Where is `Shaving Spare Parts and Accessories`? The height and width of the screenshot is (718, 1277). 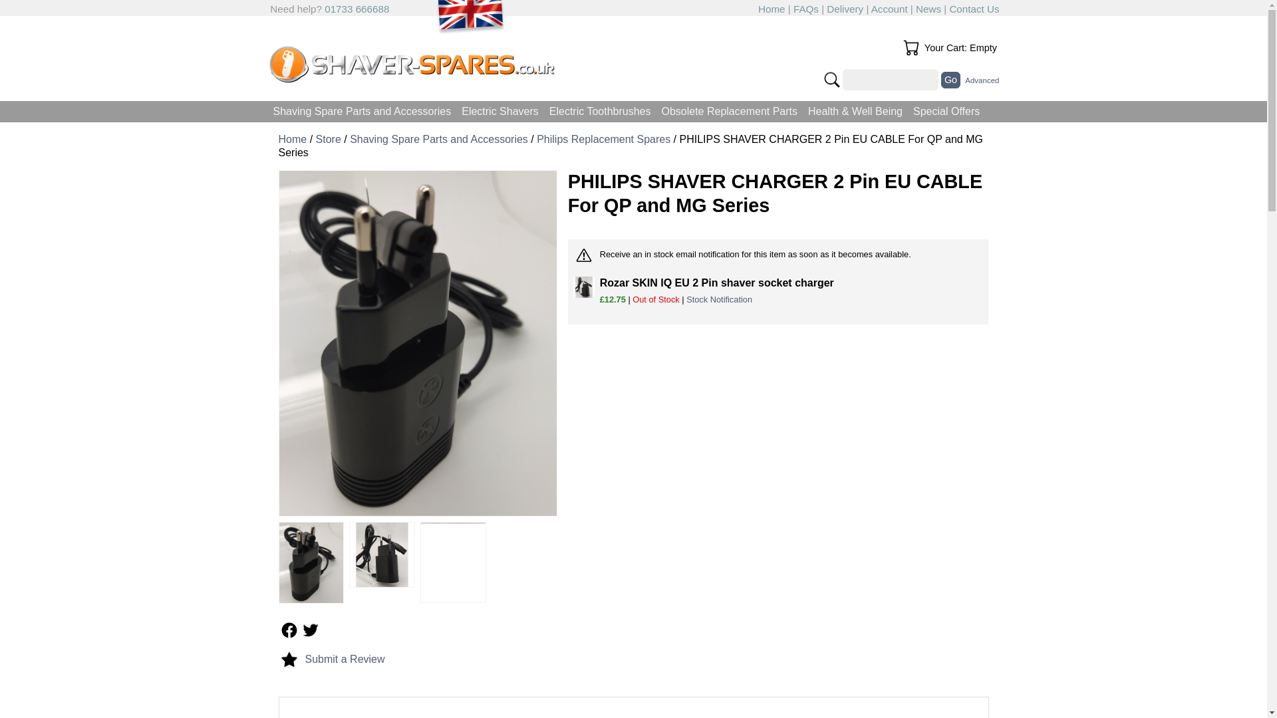
Shaving Spare Parts and Accessories is located at coordinates (439, 139).